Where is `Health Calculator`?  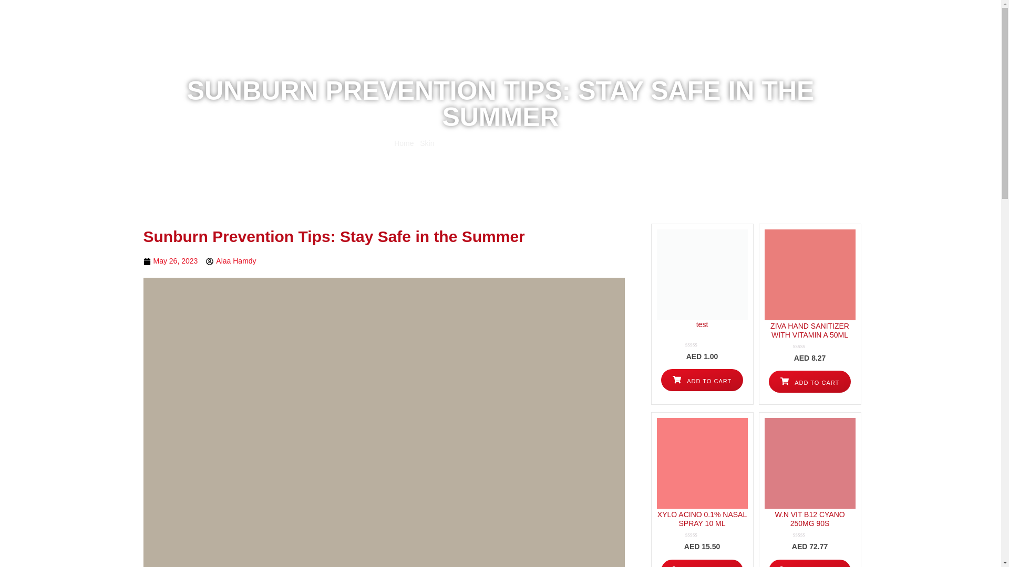 Health Calculator is located at coordinates (703, 45).